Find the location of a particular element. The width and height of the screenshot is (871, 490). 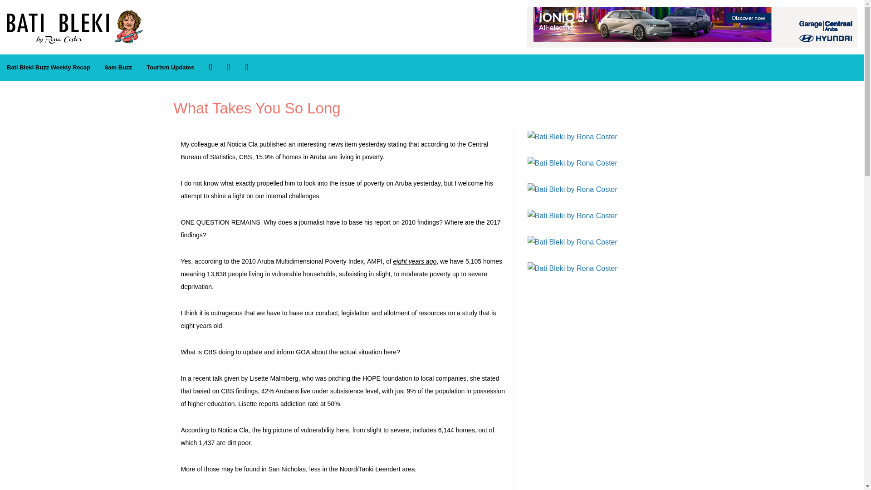

Download app in App Store is located at coordinates (229, 67).